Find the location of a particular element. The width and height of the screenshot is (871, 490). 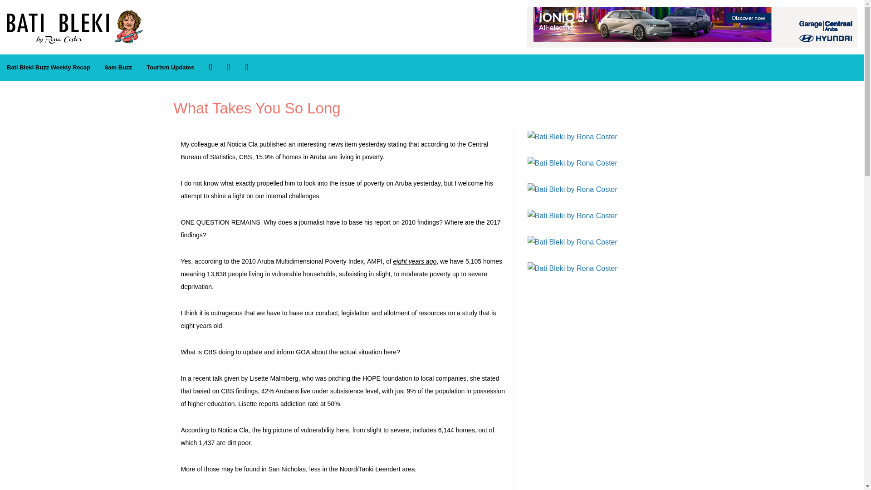

Download app in App Store is located at coordinates (229, 67).